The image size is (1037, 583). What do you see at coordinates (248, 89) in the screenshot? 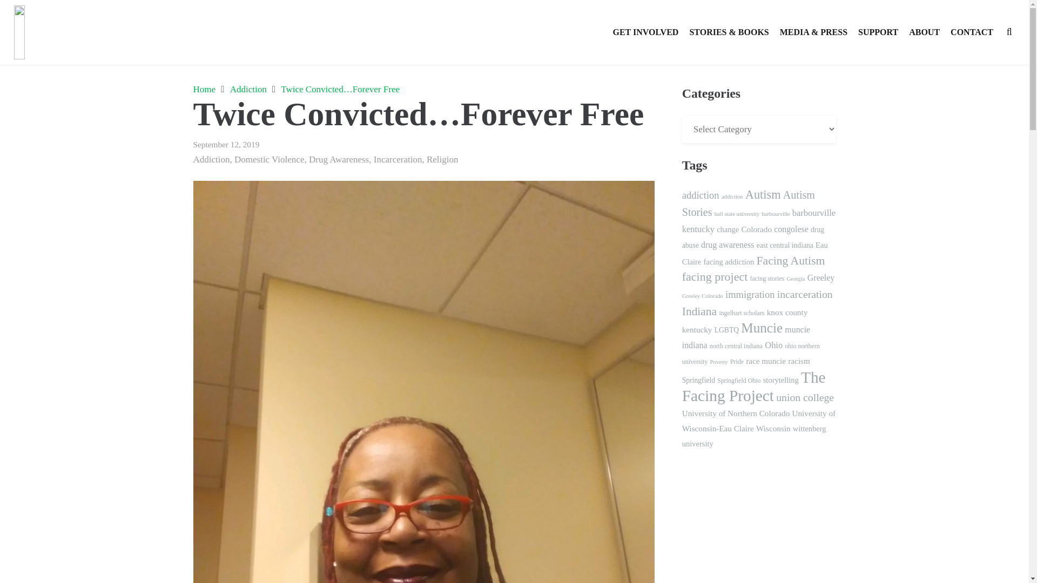
I see `Addiction` at bounding box center [248, 89].